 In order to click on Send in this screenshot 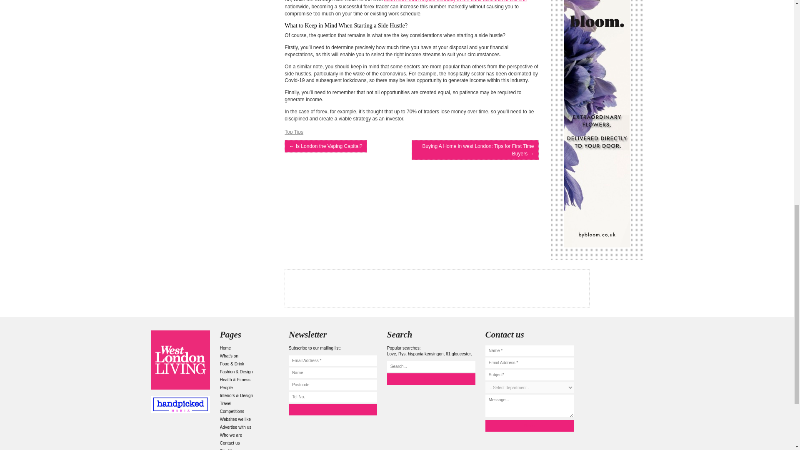, I will do `click(529, 425)`.